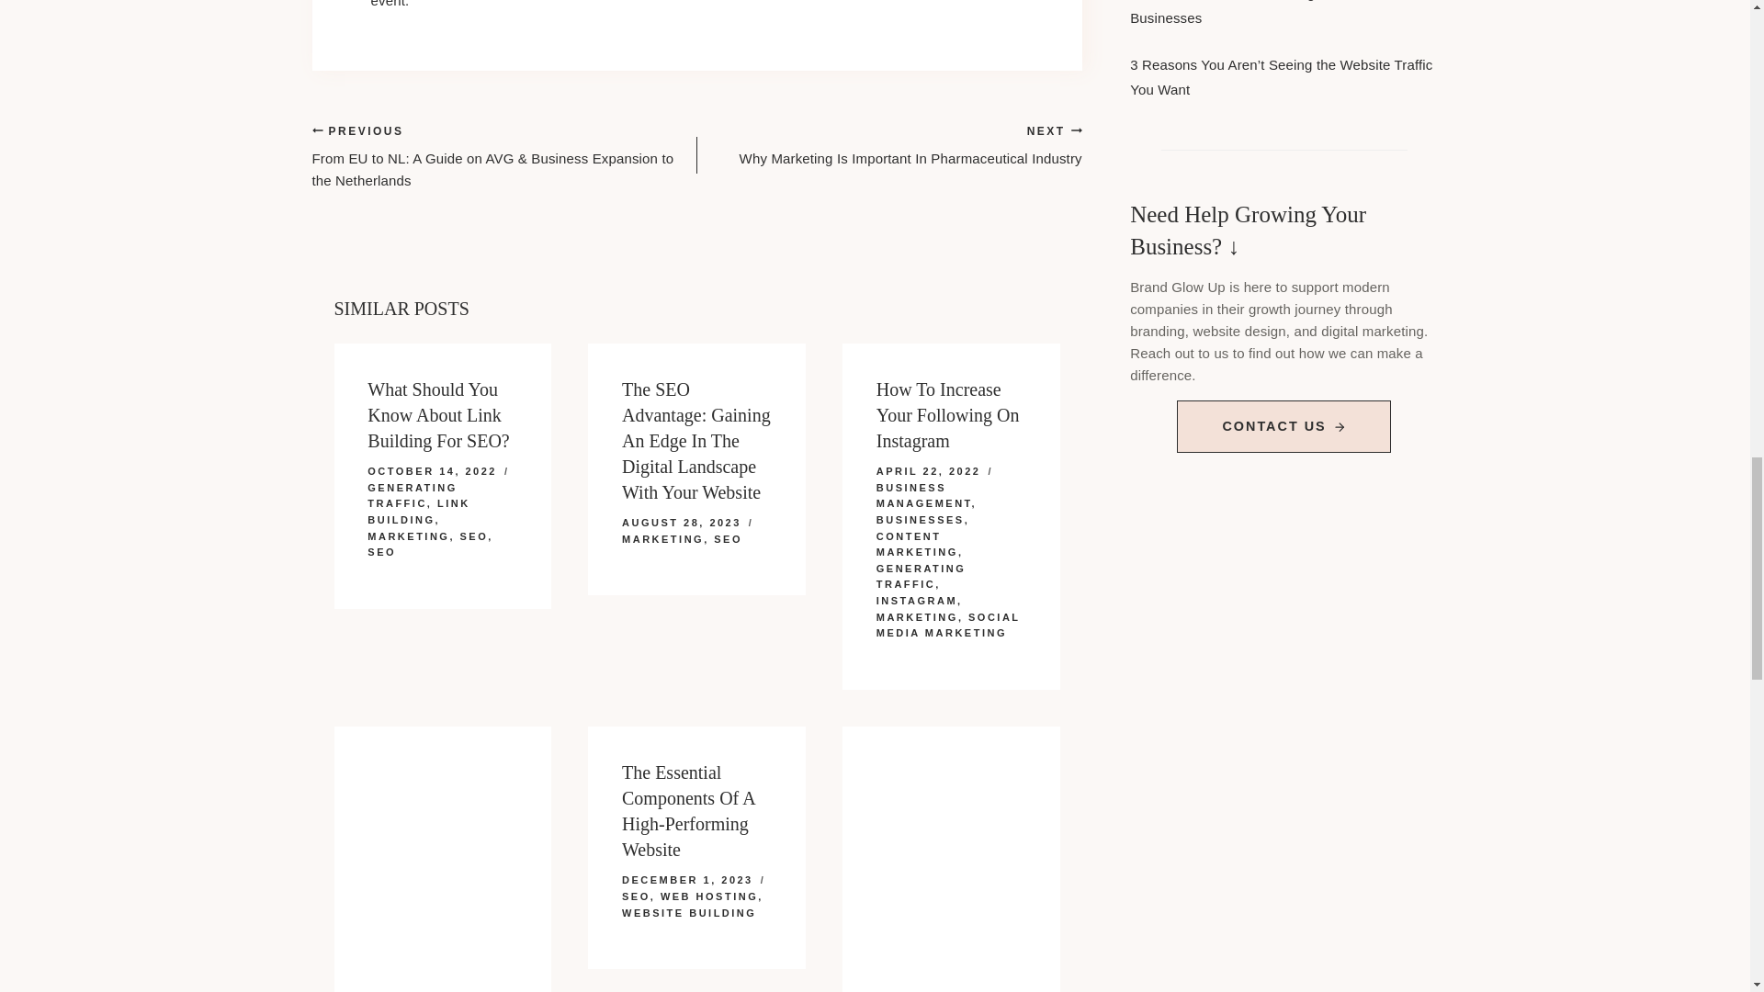  What do you see at coordinates (889, 144) in the screenshot?
I see `GENERATING TRAFFIC` at bounding box center [889, 144].